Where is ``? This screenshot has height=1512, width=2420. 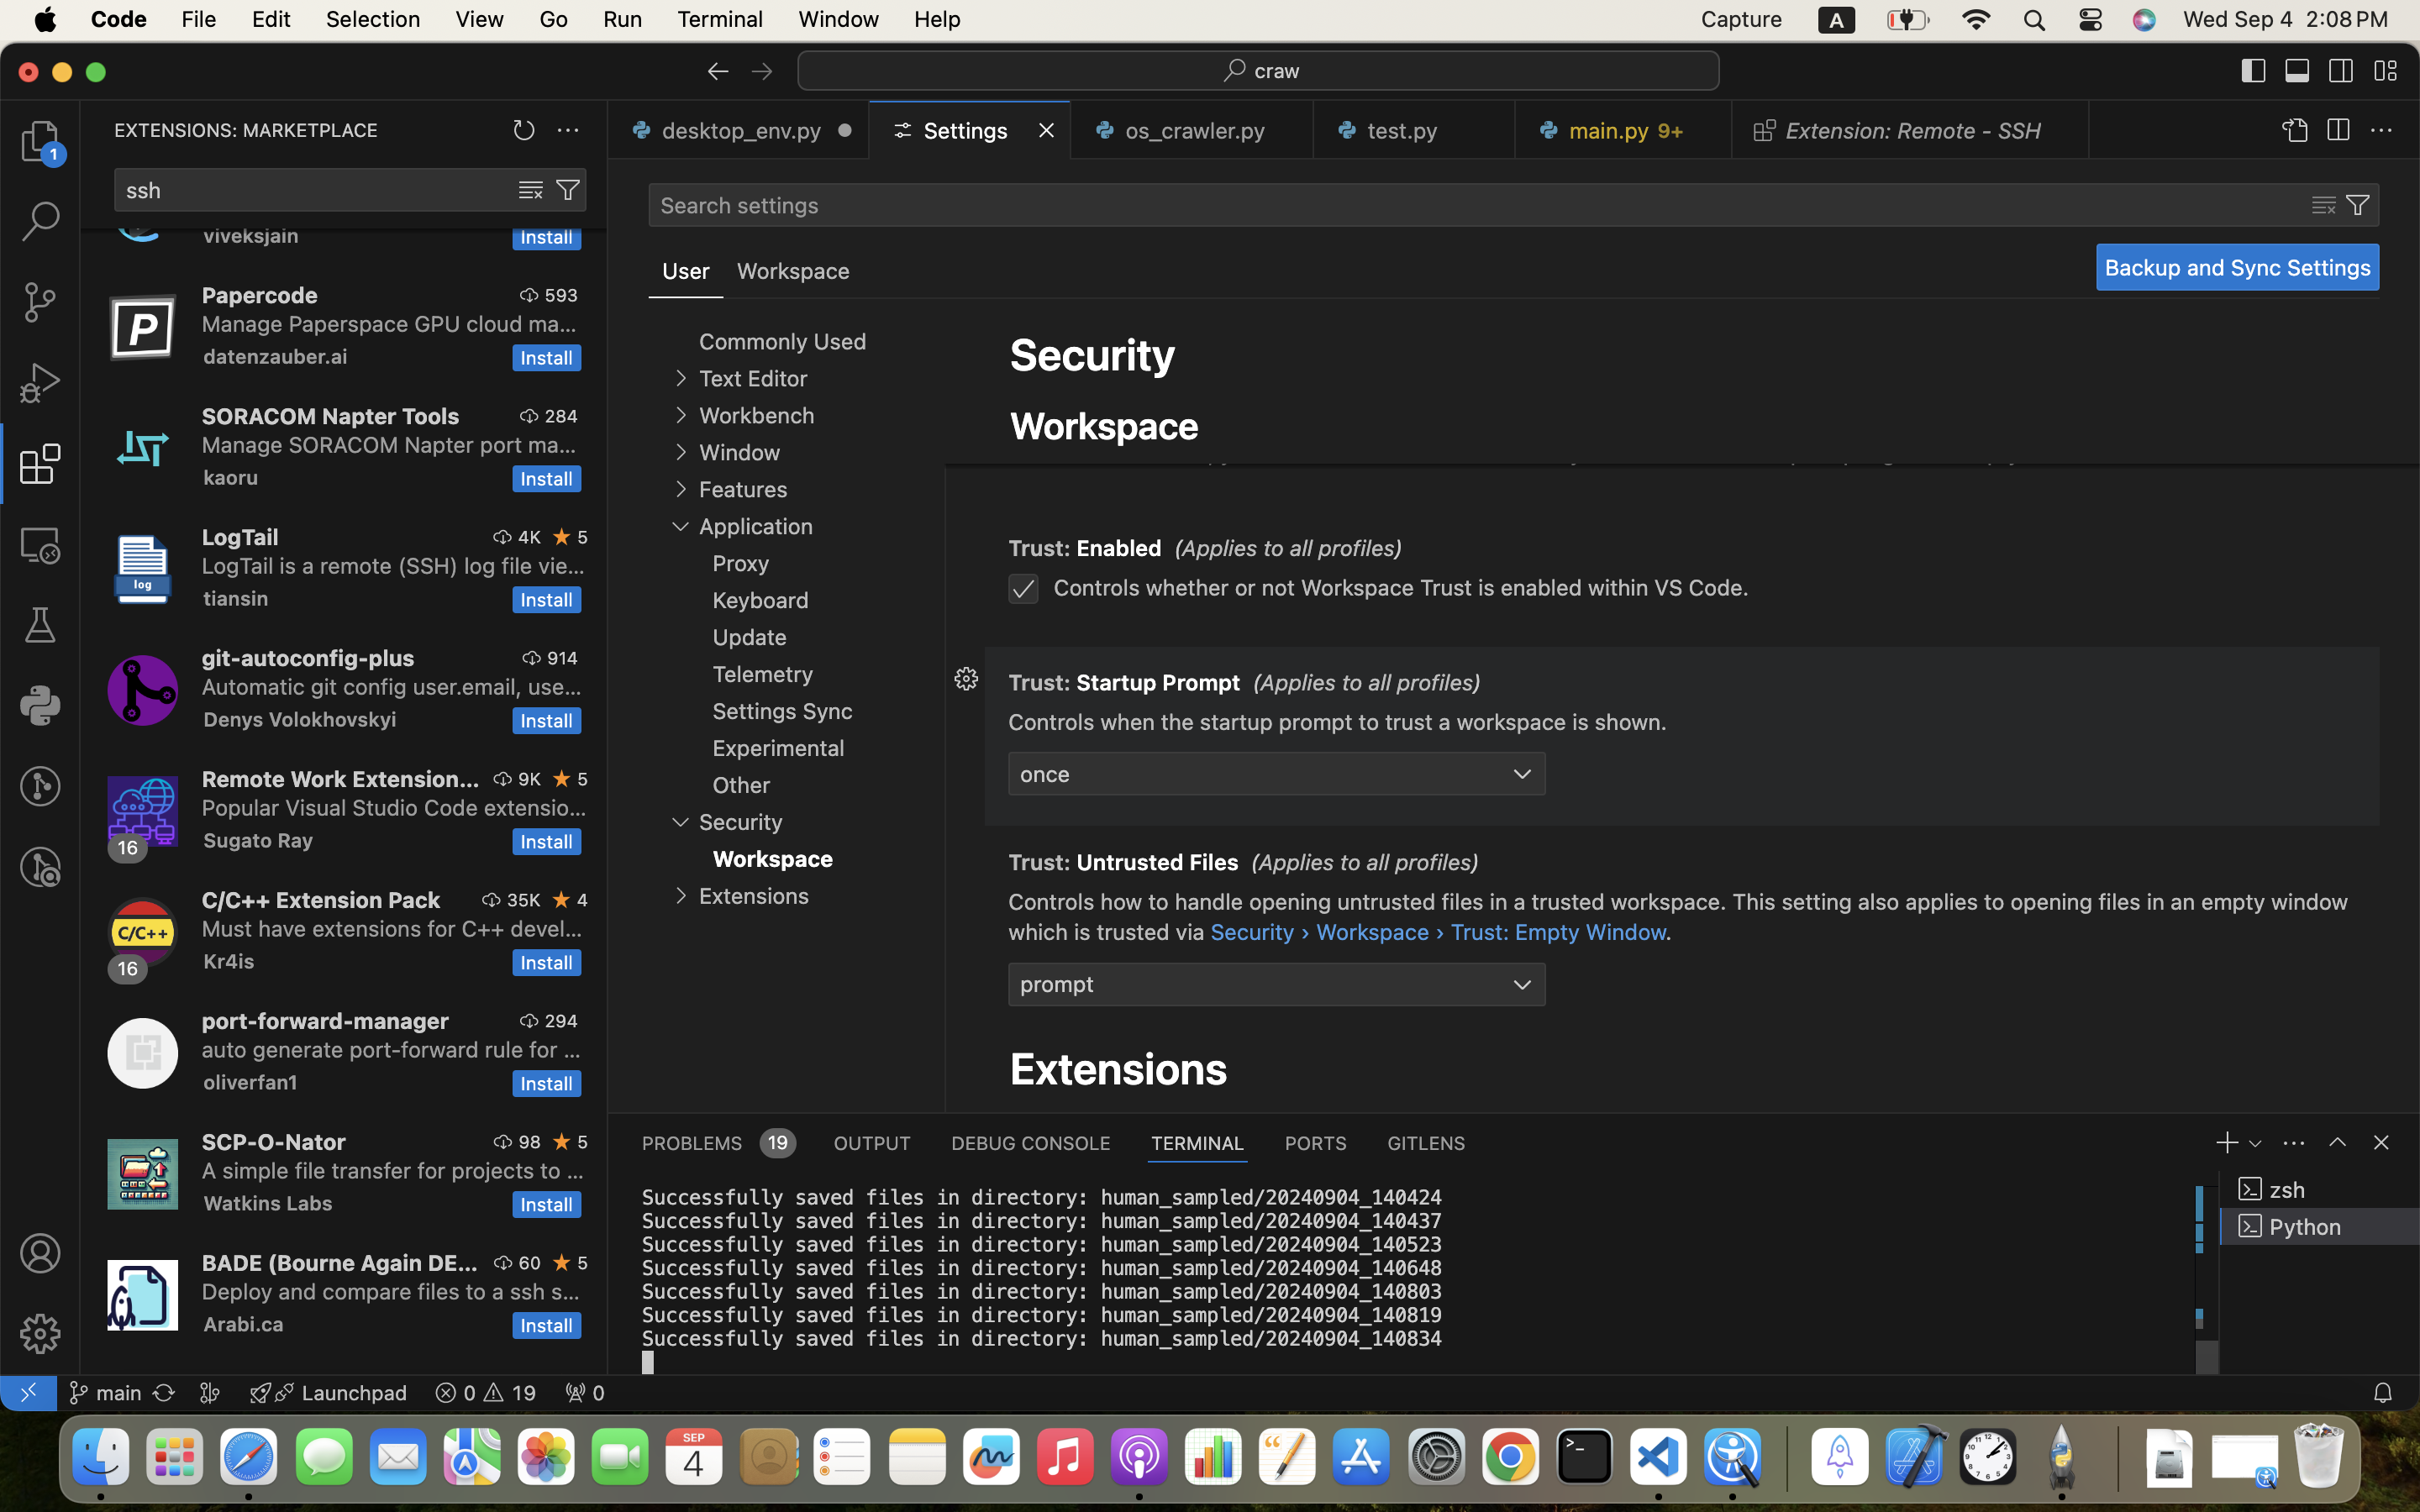
 is located at coordinates (2386, 71).